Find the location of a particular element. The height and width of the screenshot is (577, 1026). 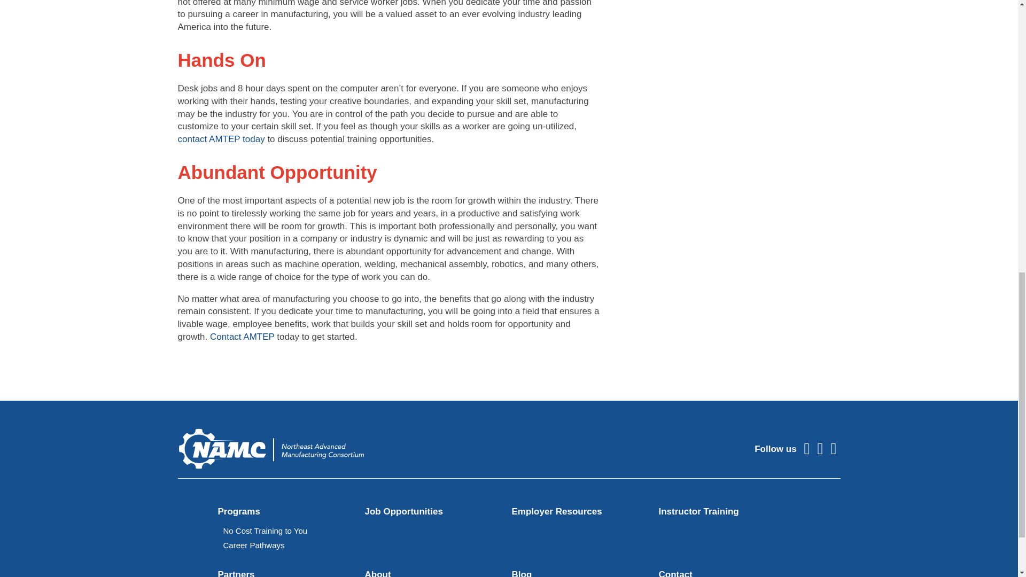

contact AMTEP today is located at coordinates (221, 139).